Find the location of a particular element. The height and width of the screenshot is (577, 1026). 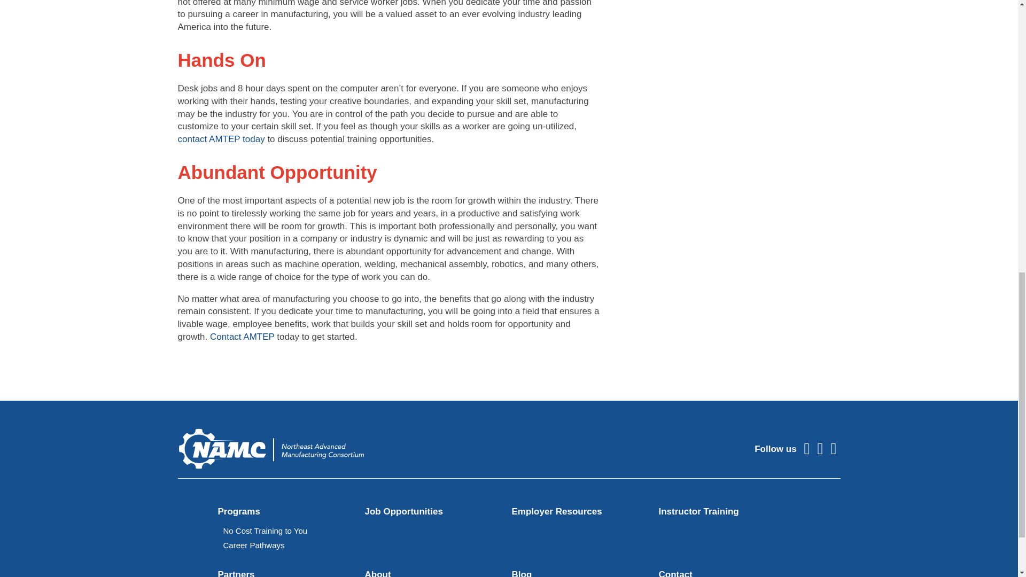

contact AMTEP today is located at coordinates (221, 139).